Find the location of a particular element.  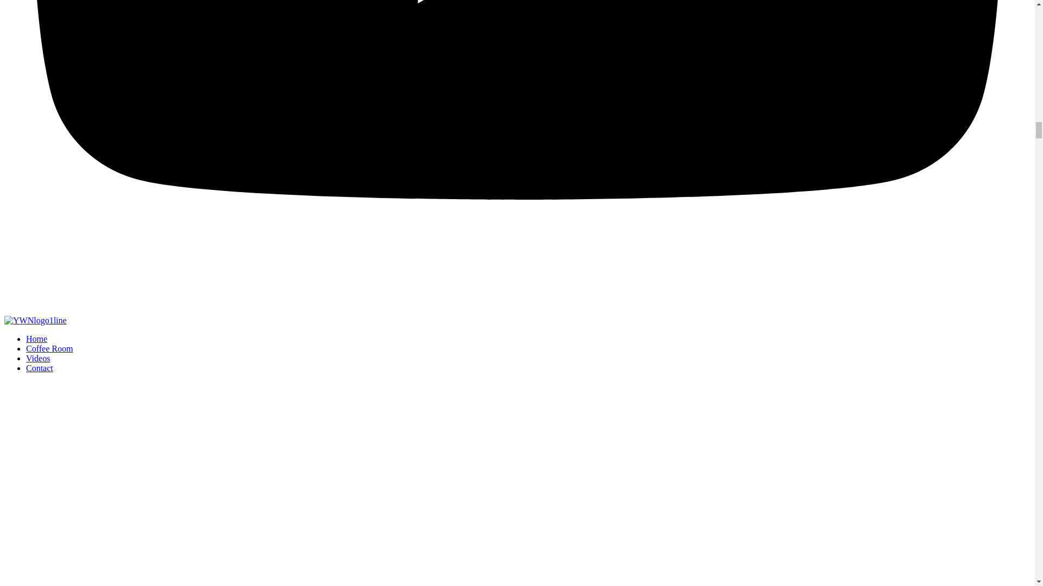

Coffee Room is located at coordinates (49, 348).